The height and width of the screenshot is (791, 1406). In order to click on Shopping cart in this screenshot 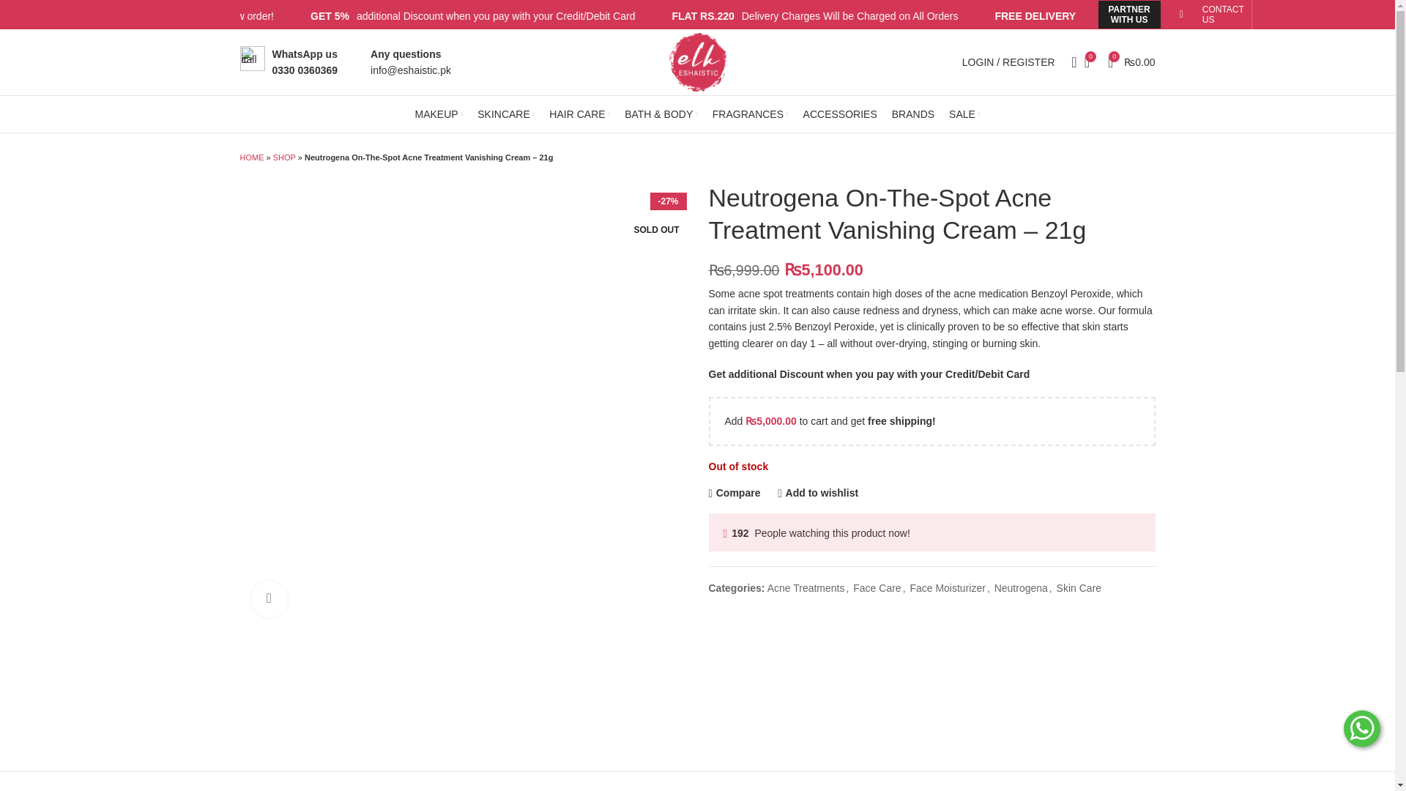, I will do `click(1131, 62)`.